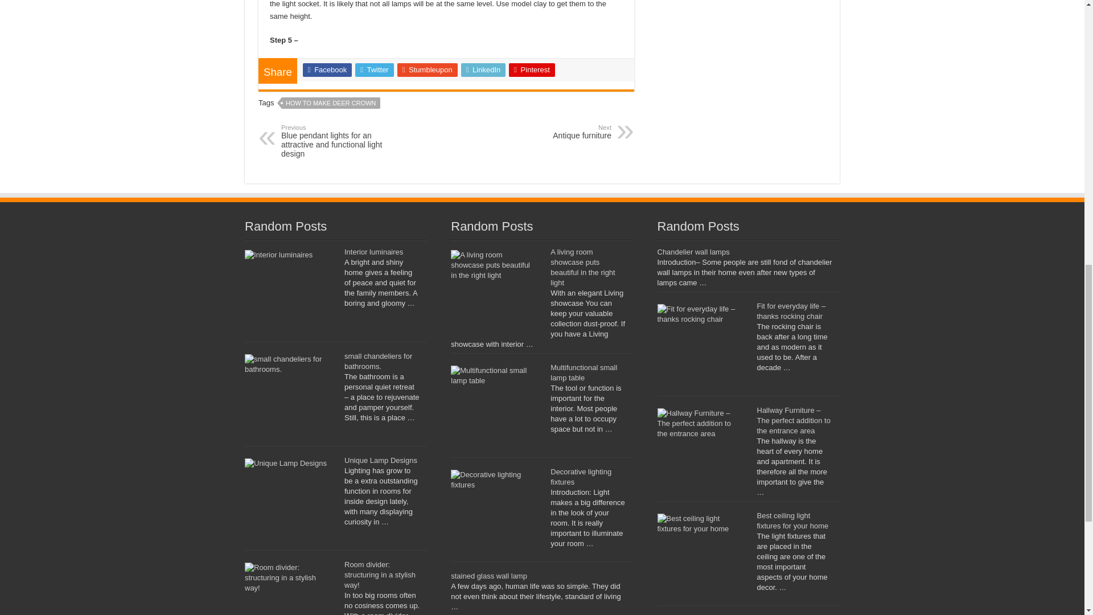 Image resolution: width=1093 pixels, height=615 pixels. I want to click on small chandeliers for bathrooms., so click(379, 574).